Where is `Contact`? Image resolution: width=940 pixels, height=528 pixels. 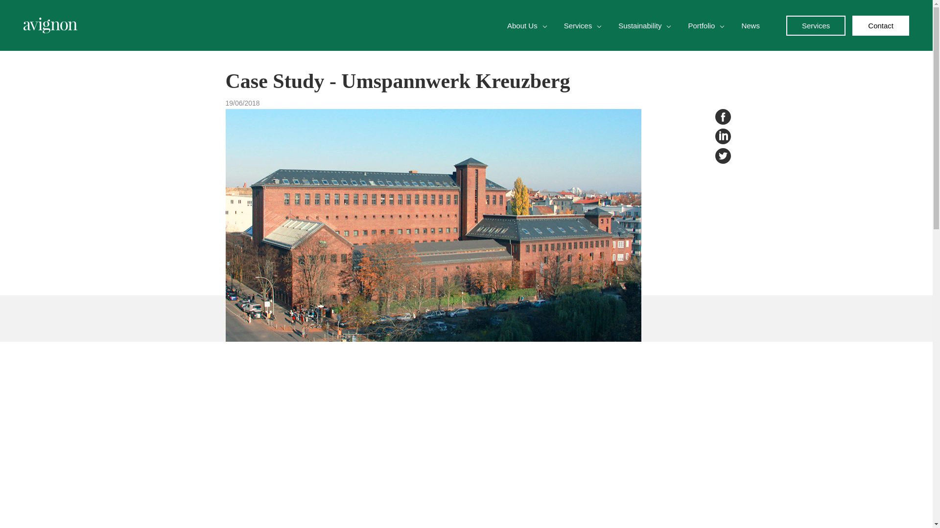 Contact is located at coordinates (880, 25).